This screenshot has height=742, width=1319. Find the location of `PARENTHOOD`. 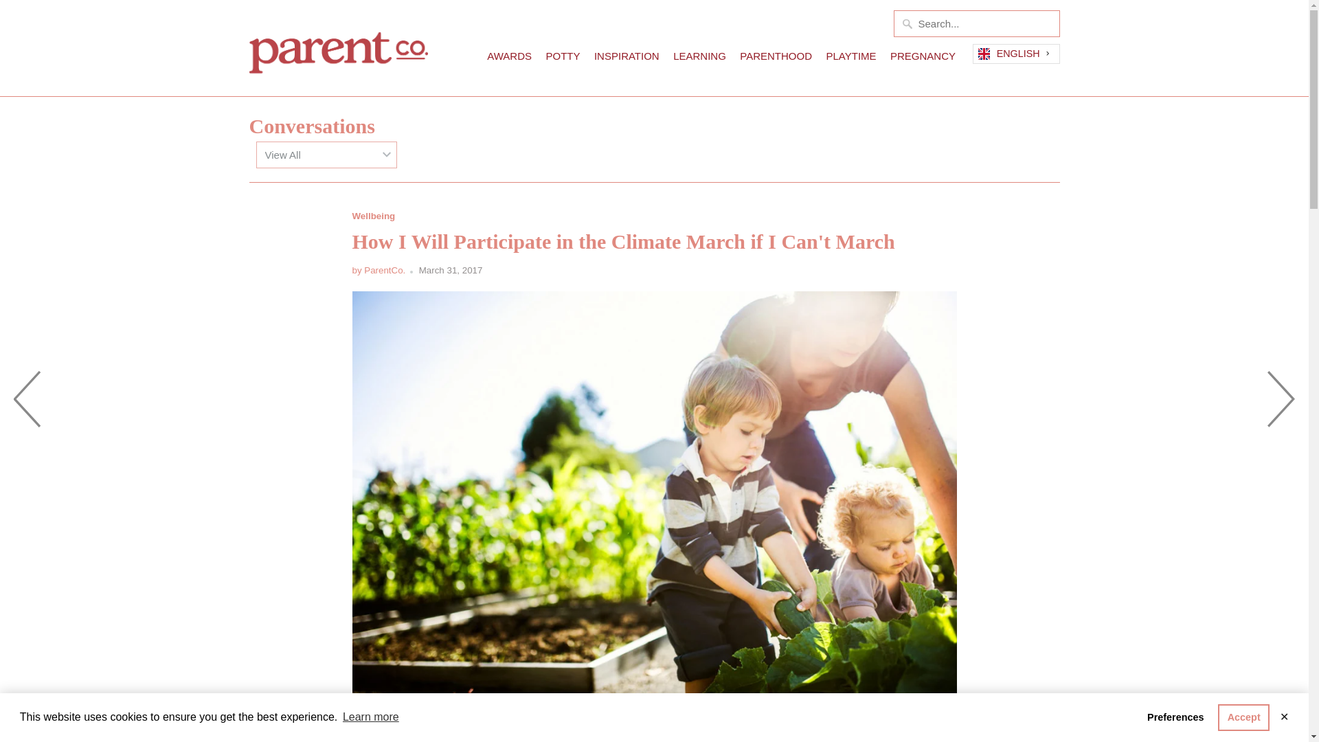

PARENTHOOD is located at coordinates (776, 59).